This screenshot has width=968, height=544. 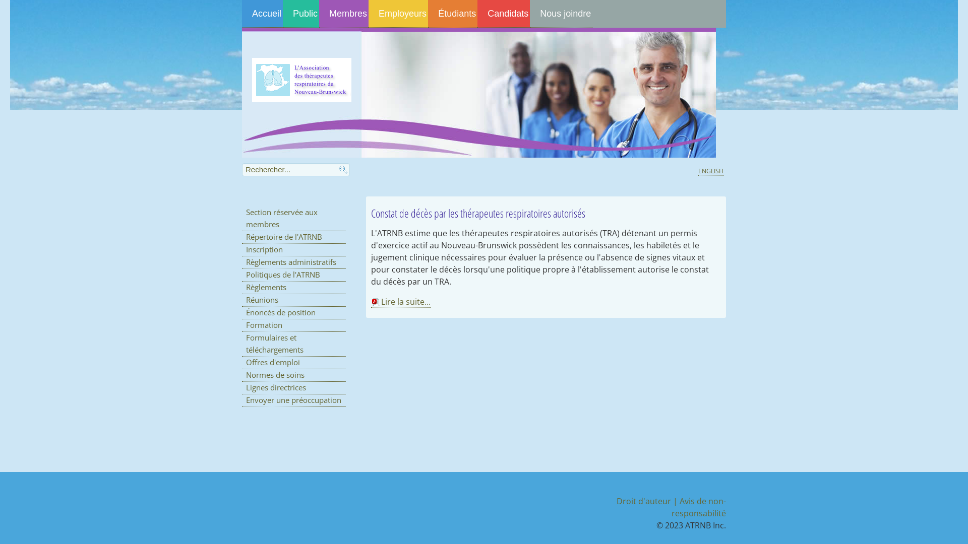 What do you see at coordinates (398, 14) in the screenshot?
I see `Employeurs` at bounding box center [398, 14].